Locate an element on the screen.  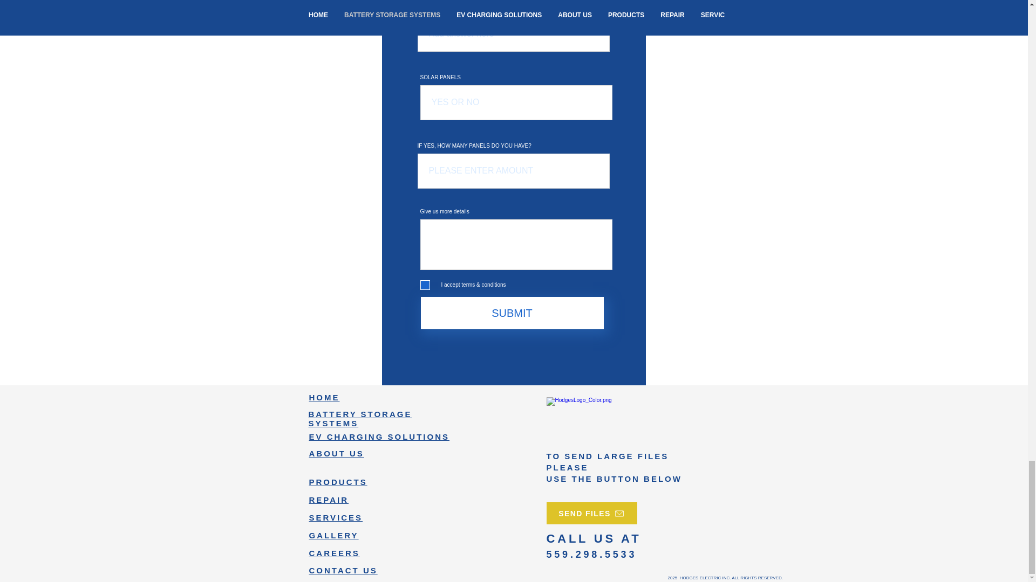
CAREERS is located at coordinates (334, 553).